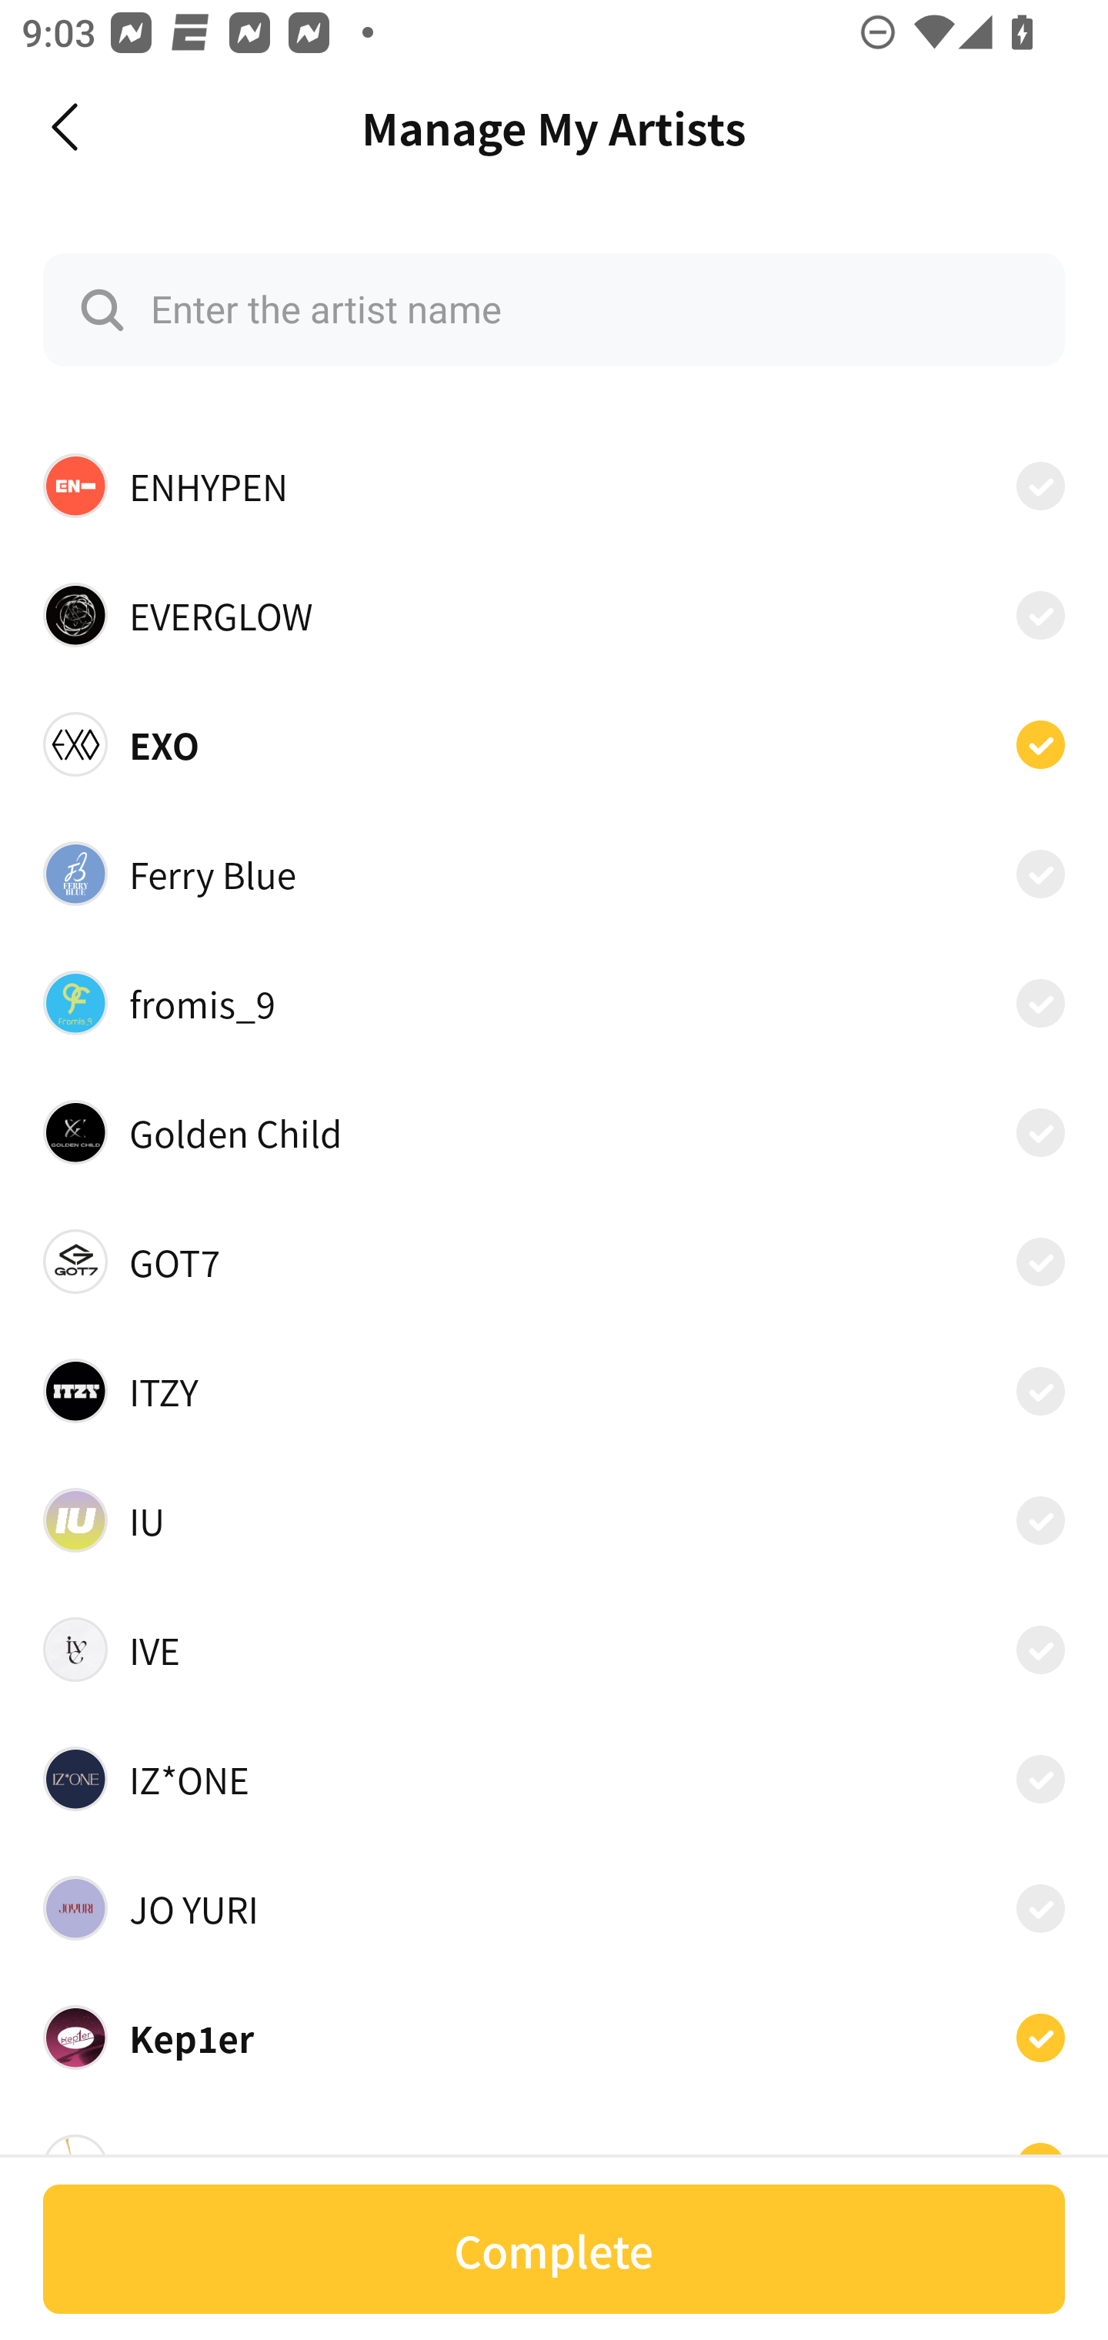 The width and height of the screenshot is (1108, 2340). Describe the element at coordinates (554, 1908) in the screenshot. I see `JO YURI` at that location.